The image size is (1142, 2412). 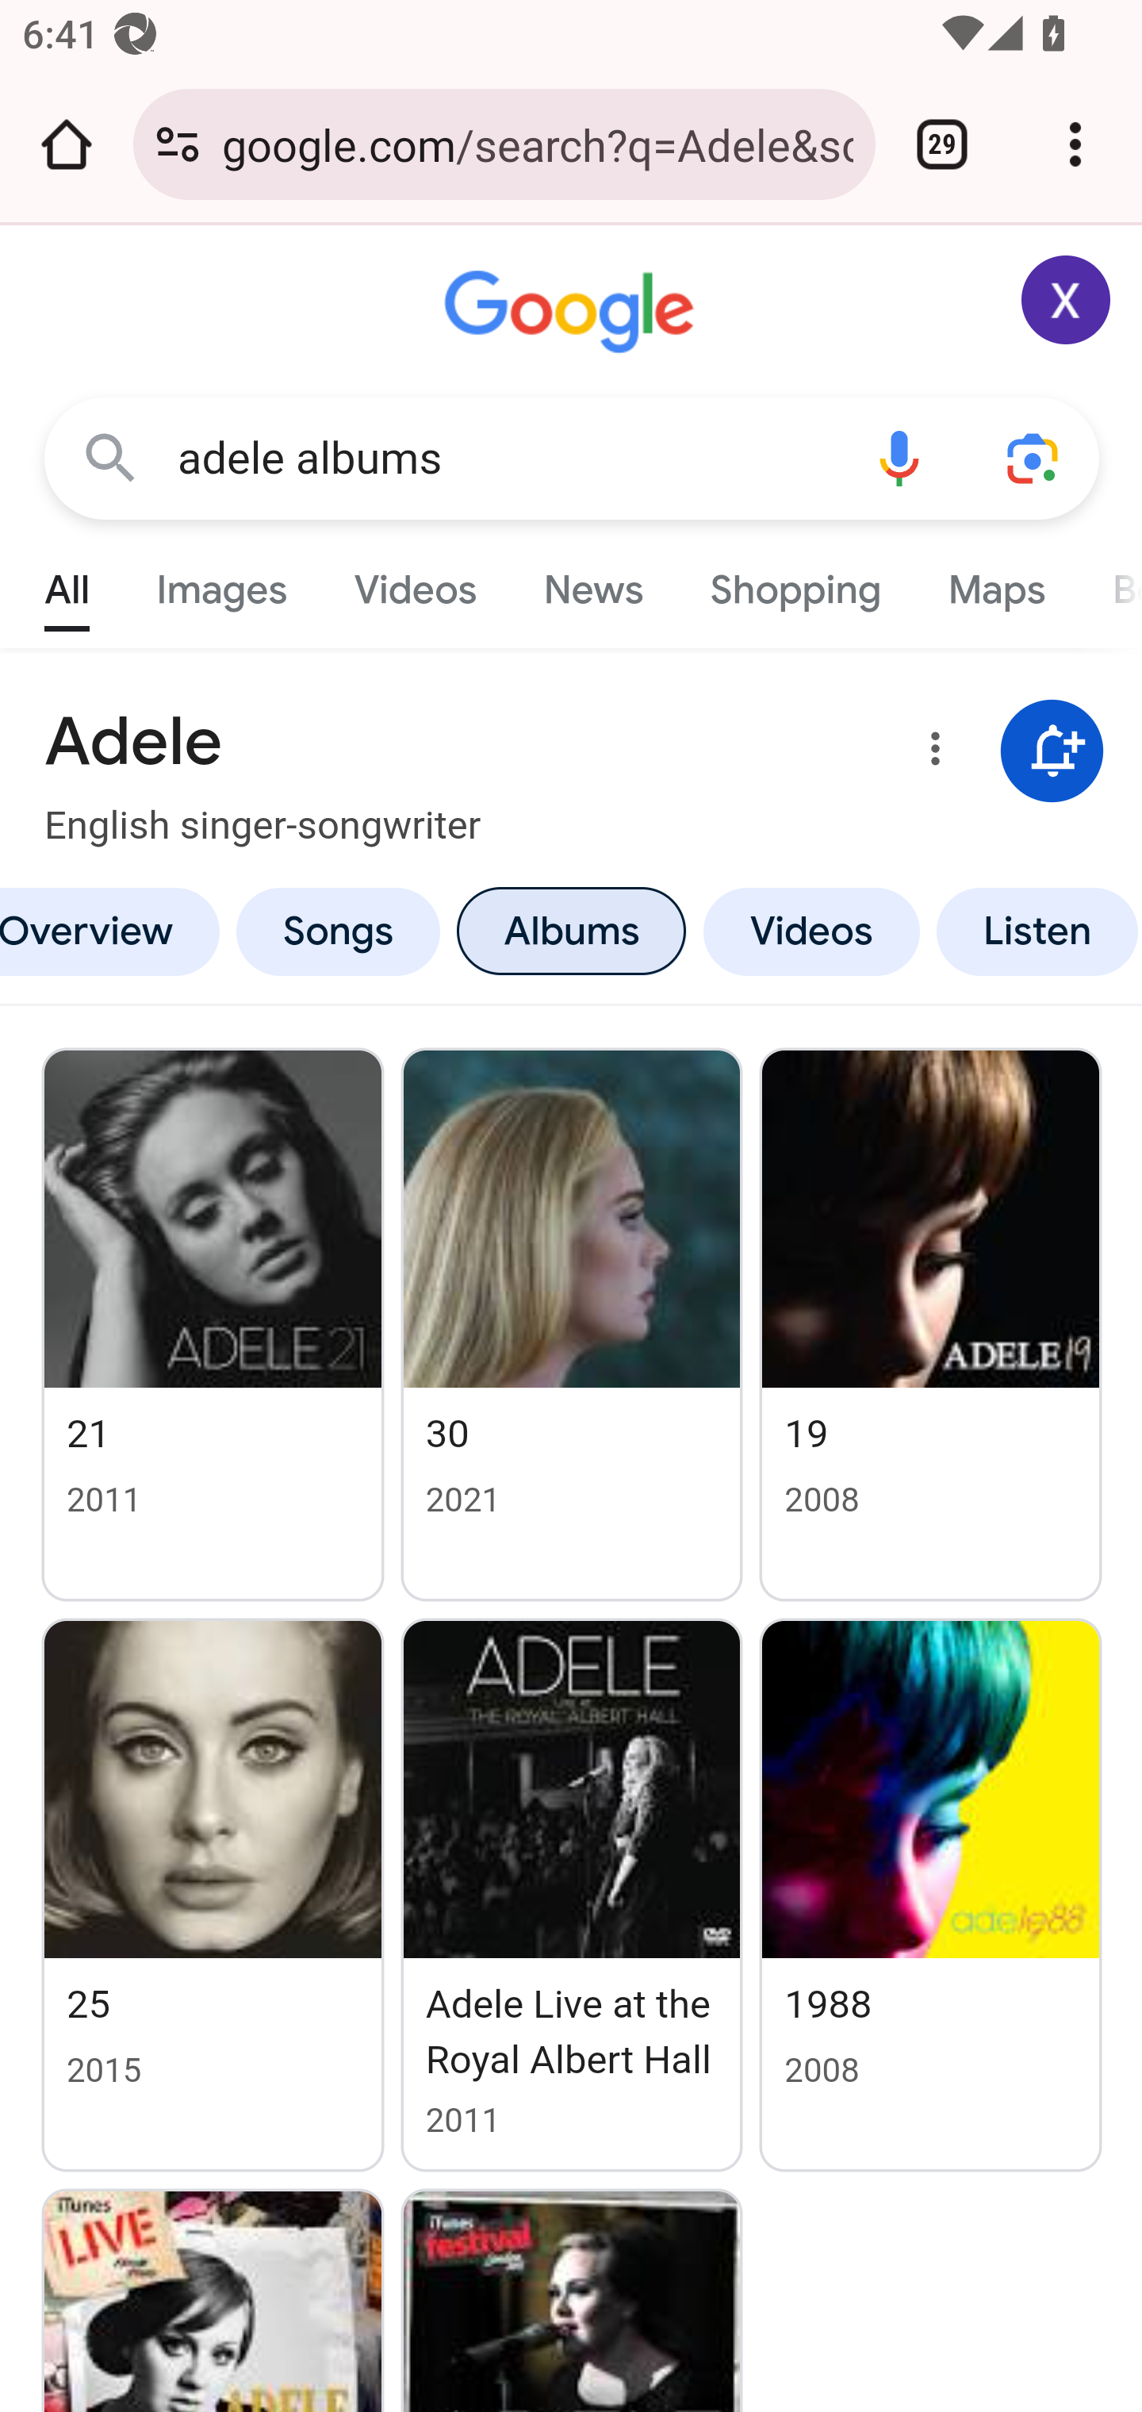 What do you see at coordinates (1067, 300) in the screenshot?
I see `Google Account: Xiaoran (zxrappiumtest@gmail.com)` at bounding box center [1067, 300].